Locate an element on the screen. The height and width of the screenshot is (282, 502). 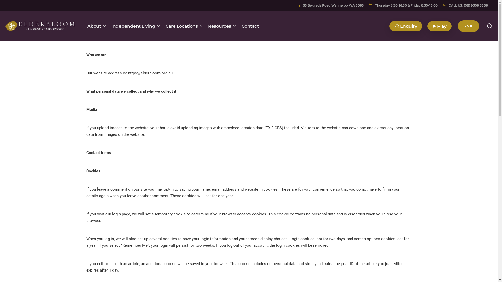
FAQs is located at coordinates (257, 216).